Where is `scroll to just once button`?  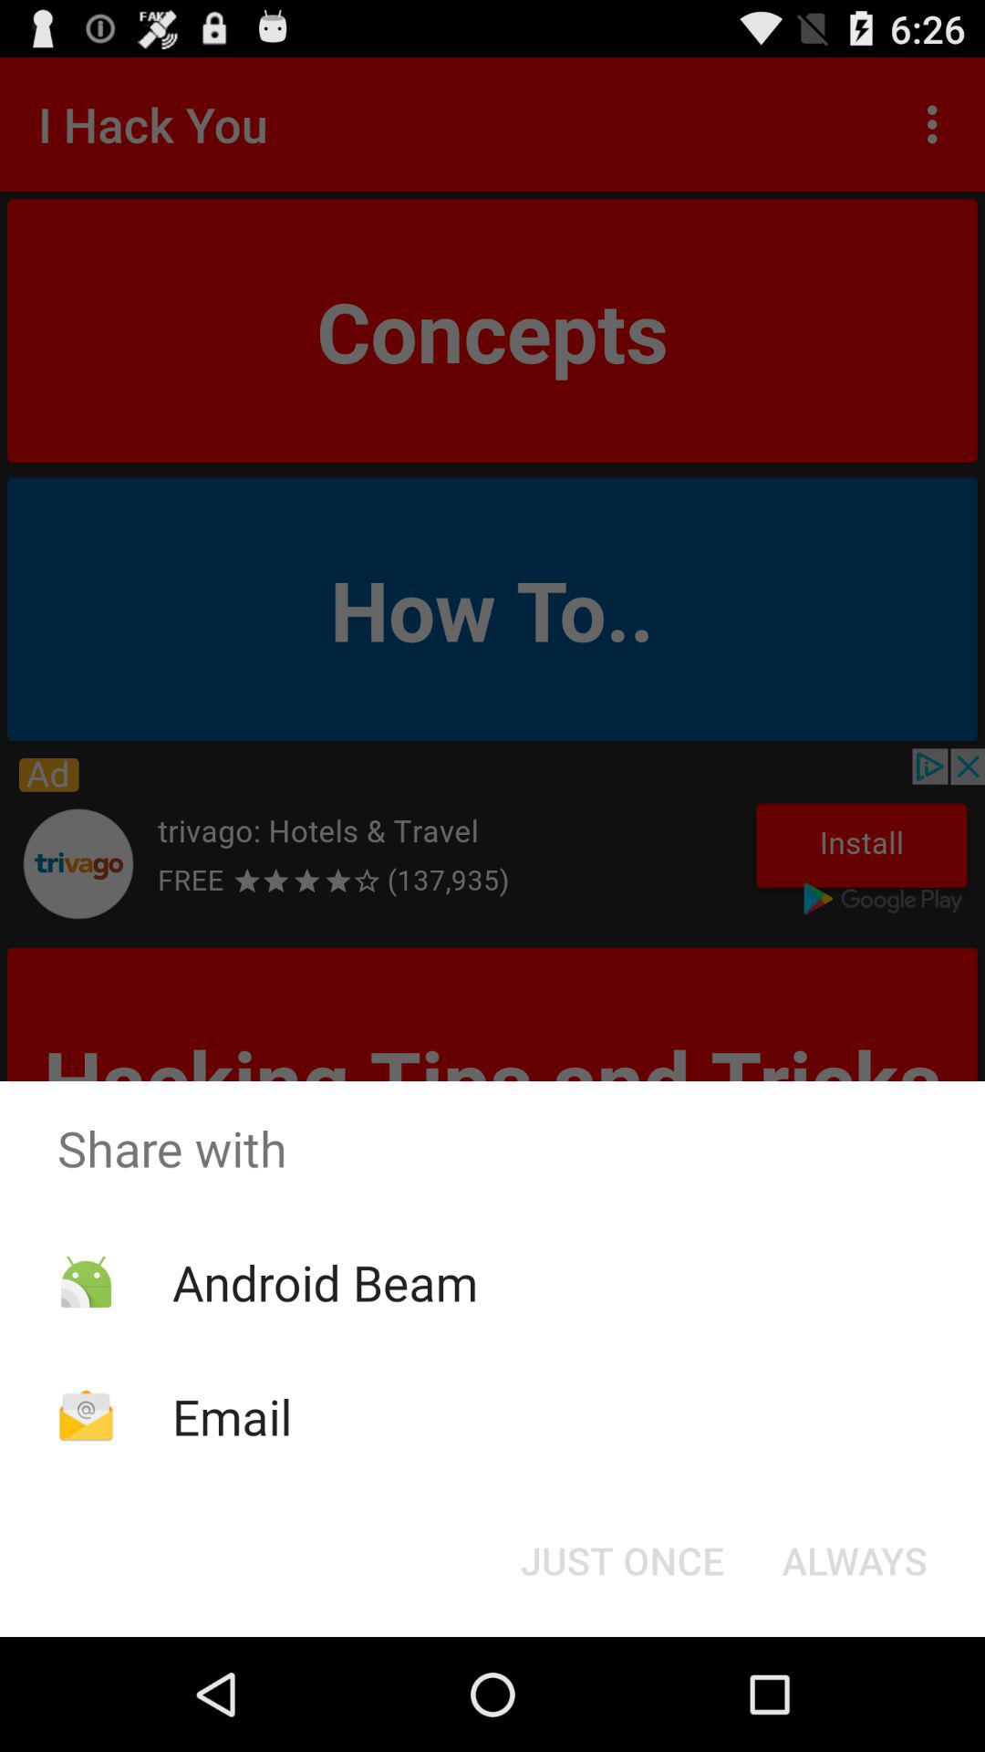
scroll to just once button is located at coordinates (622, 1560).